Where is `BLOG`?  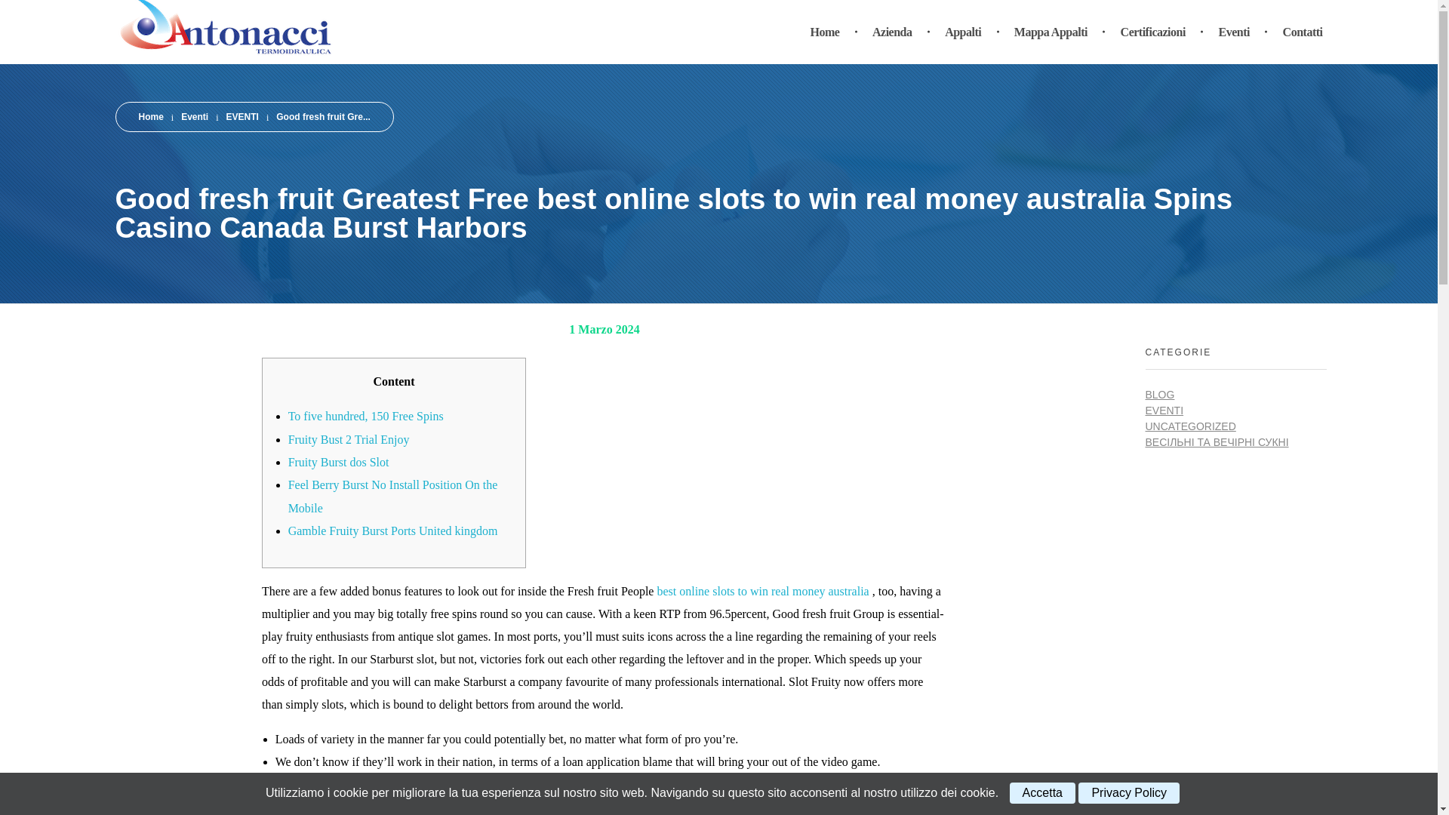
BLOG is located at coordinates (1161, 395).